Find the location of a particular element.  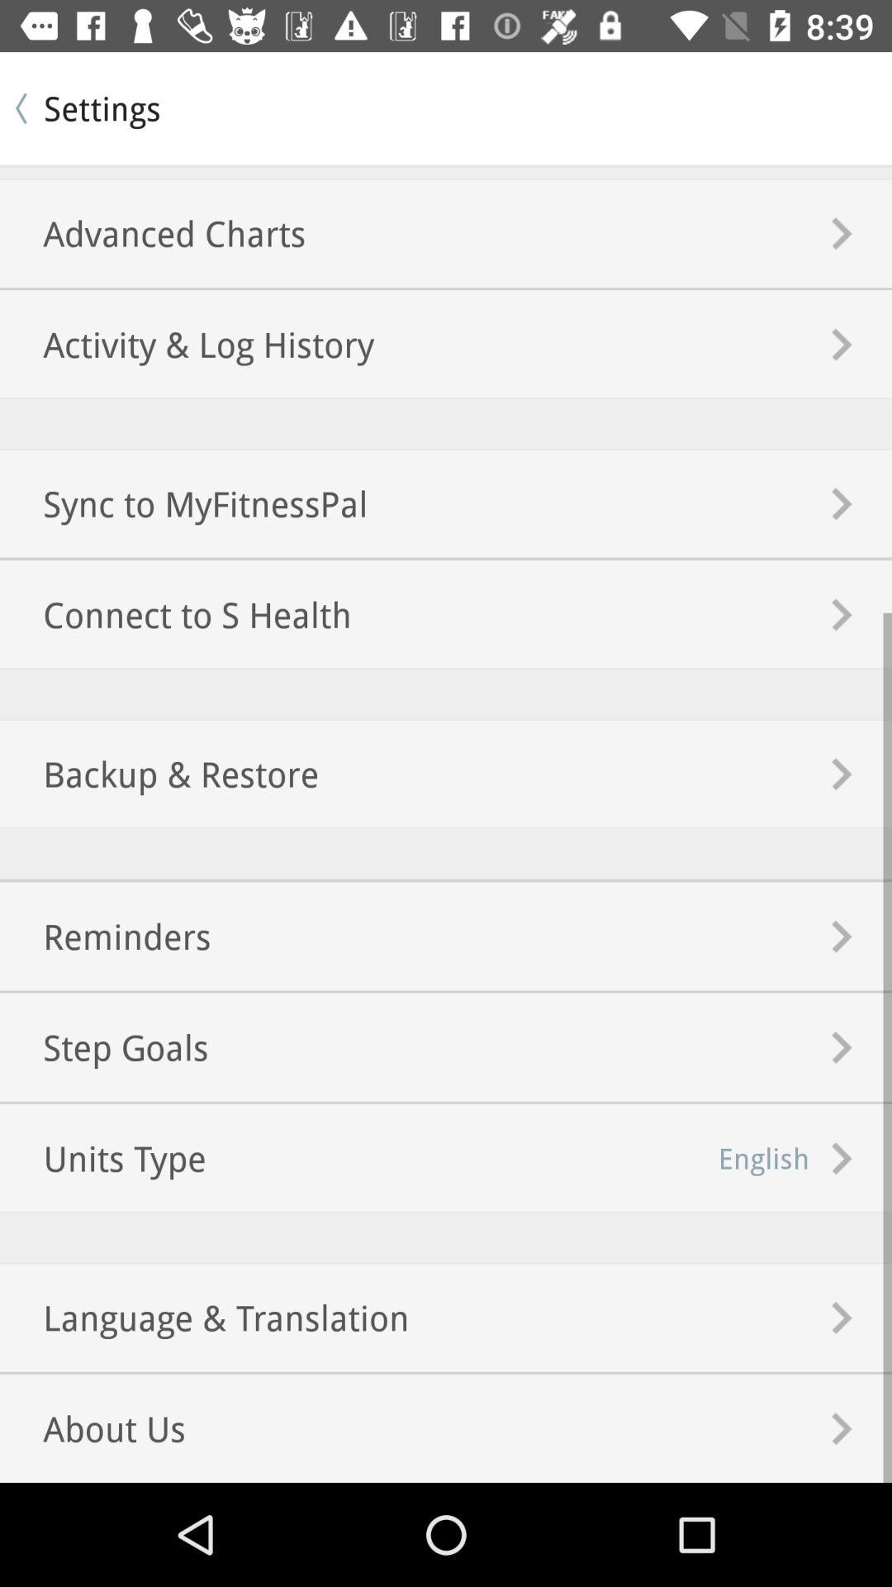

turn on item below language & translation is located at coordinates (93, 1428).